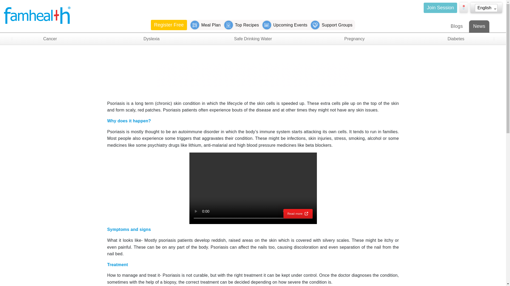 This screenshot has height=286, width=510. What do you see at coordinates (440, 7) in the screenshot?
I see `Join Session` at bounding box center [440, 7].